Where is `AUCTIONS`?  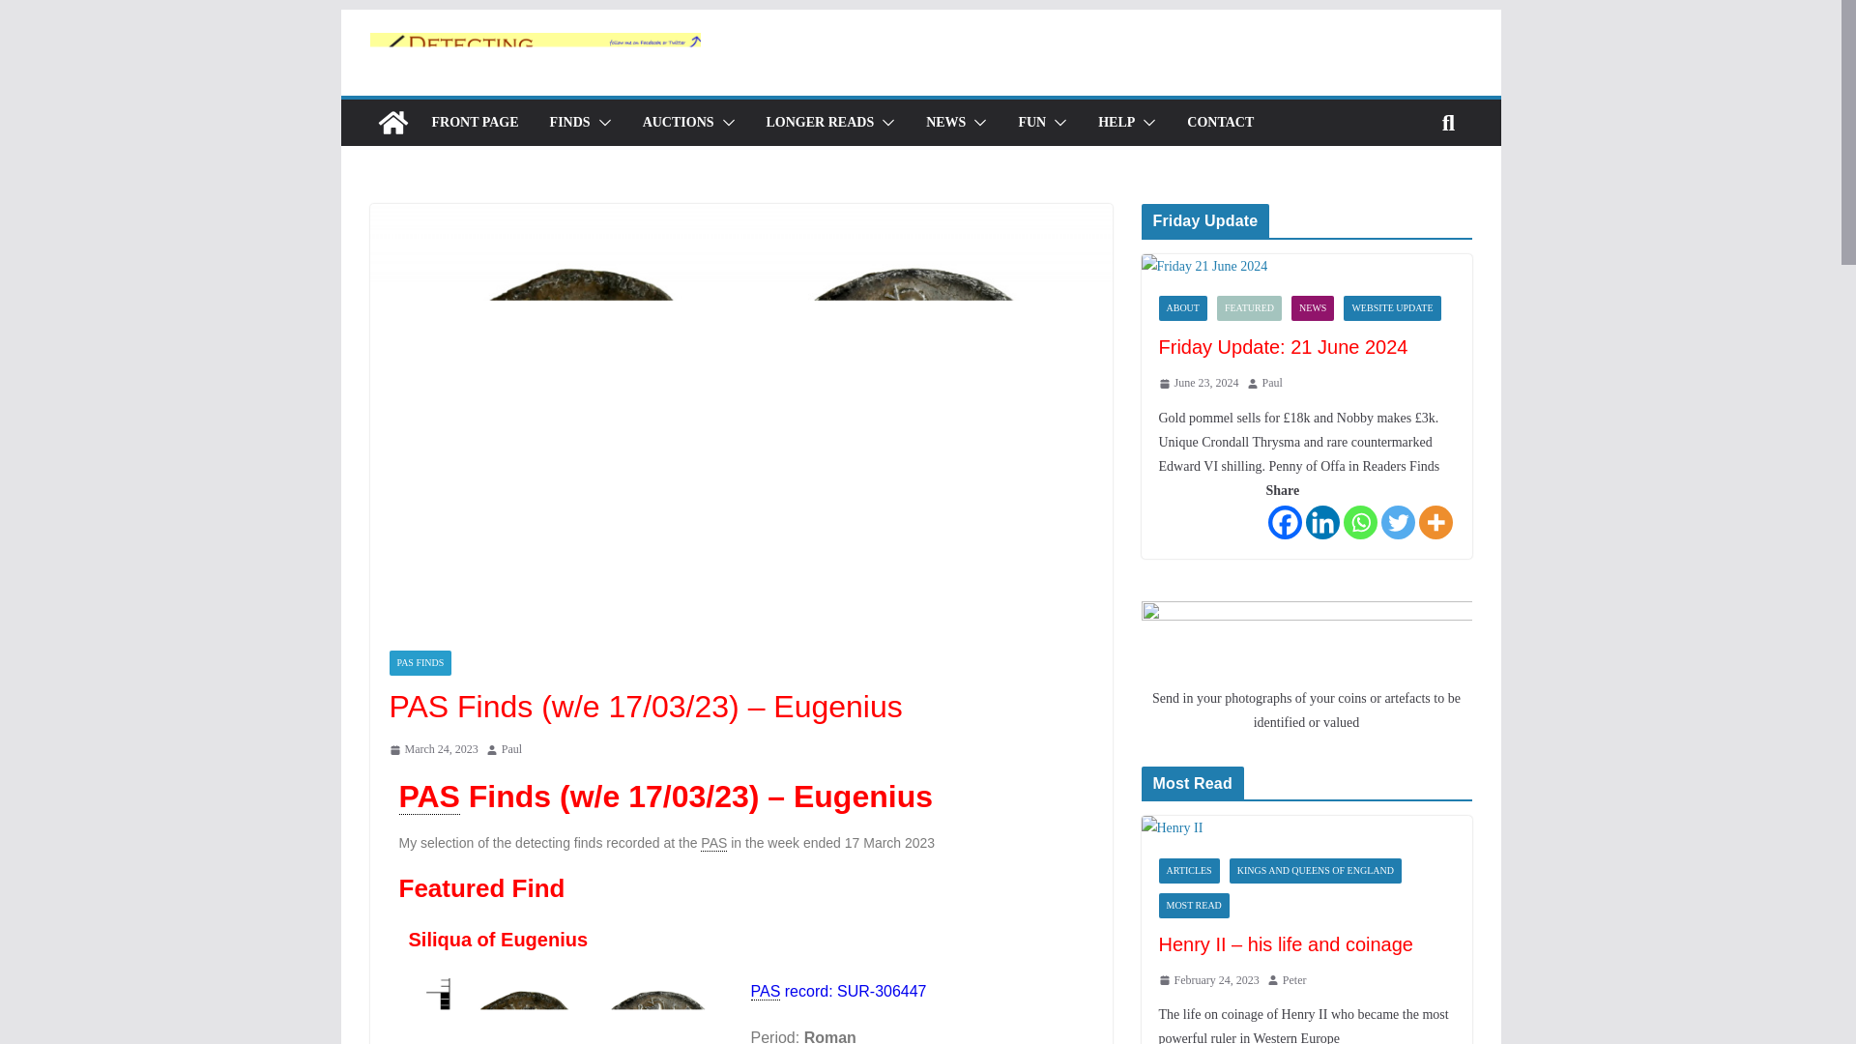
AUCTIONS is located at coordinates (679, 123).